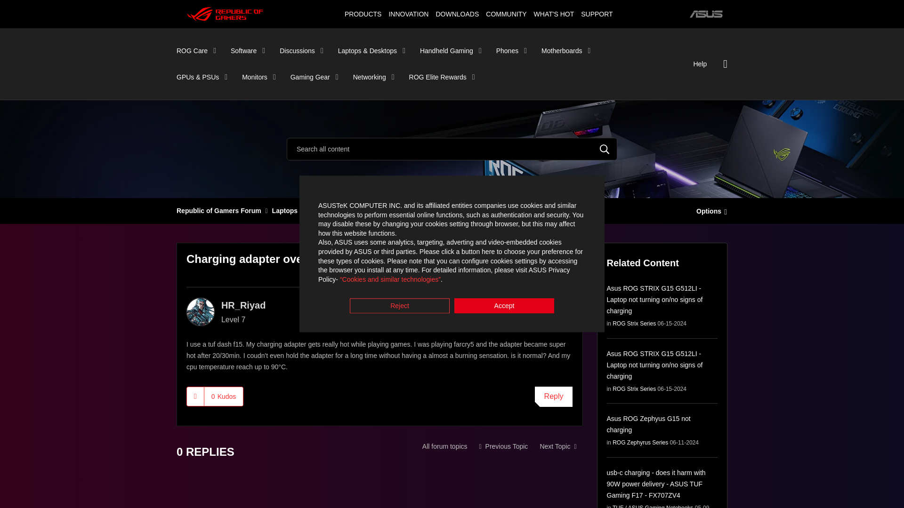 This screenshot has height=508, width=904. Describe the element at coordinates (408, 14) in the screenshot. I see `INNOVATION` at that location.